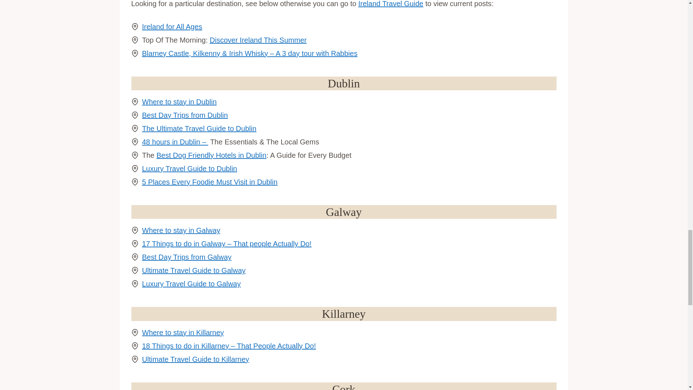  I want to click on Ultimate Travel Guide to Galway, so click(194, 270).